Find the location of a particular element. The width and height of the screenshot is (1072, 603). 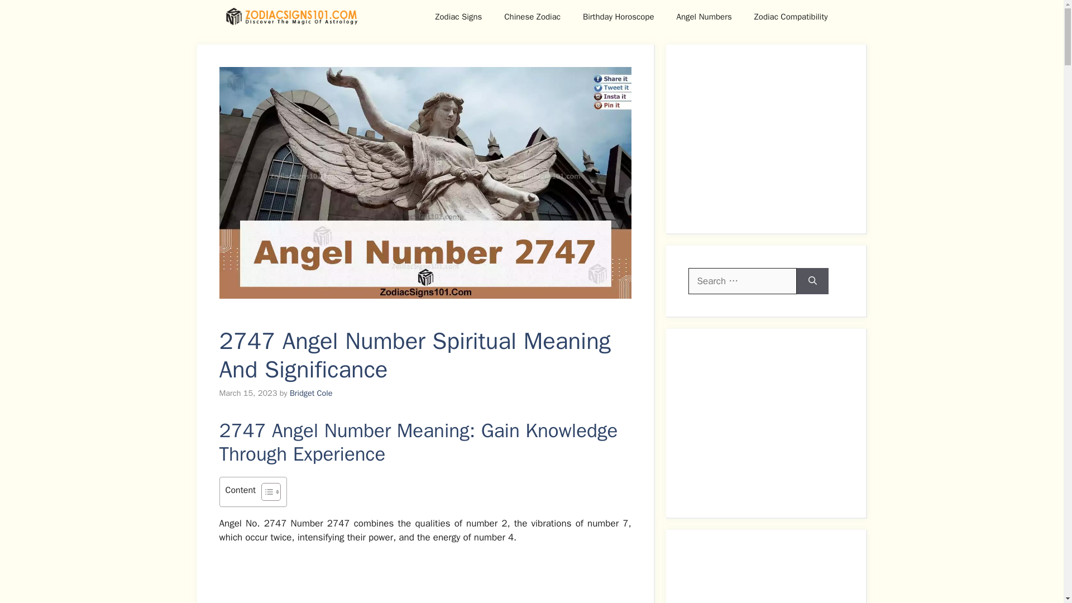

Birthday Horoscope is located at coordinates (619, 17).